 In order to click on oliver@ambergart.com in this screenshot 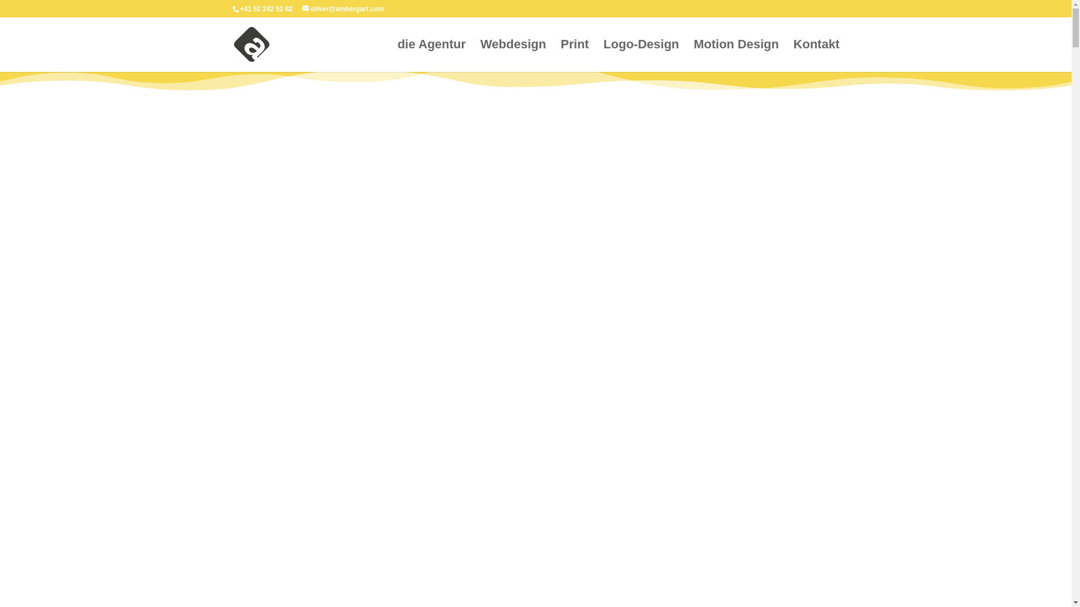, I will do `click(343, 9)`.